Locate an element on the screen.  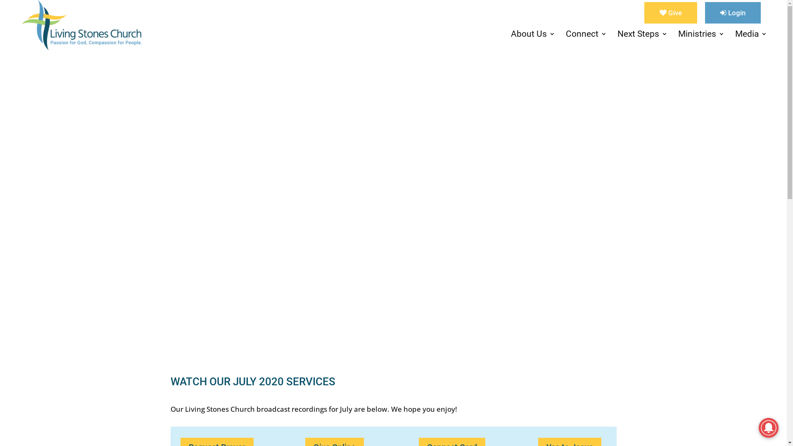
About Us is located at coordinates (533, 40).